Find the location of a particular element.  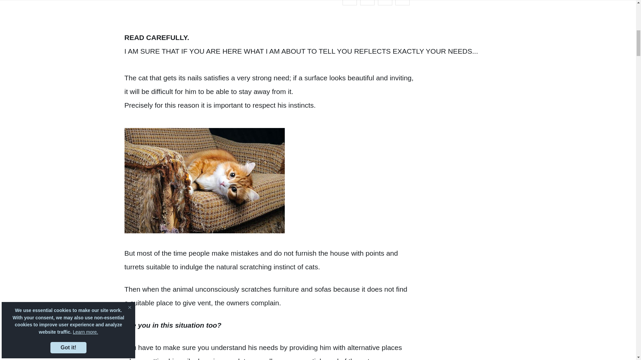

Email this to a friend is located at coordinates (402, 3).